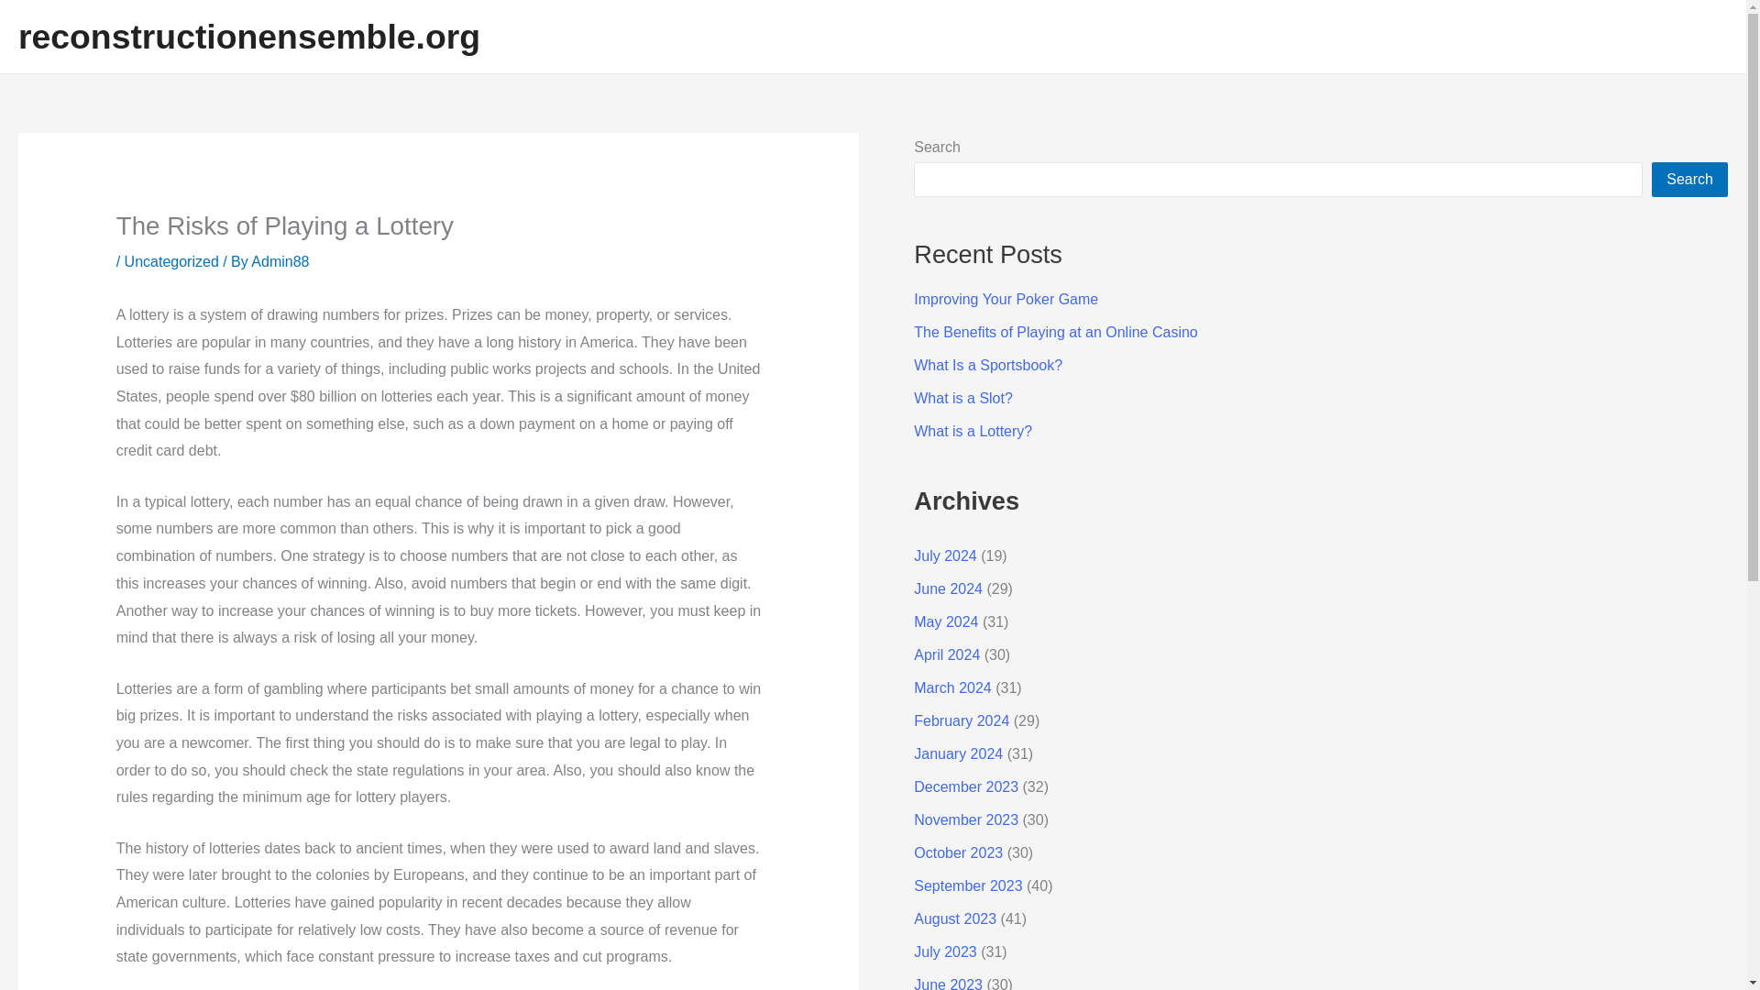 The width and height of the screenshot is (1760, 990). I want to click on December 2023, so click(966, 786).